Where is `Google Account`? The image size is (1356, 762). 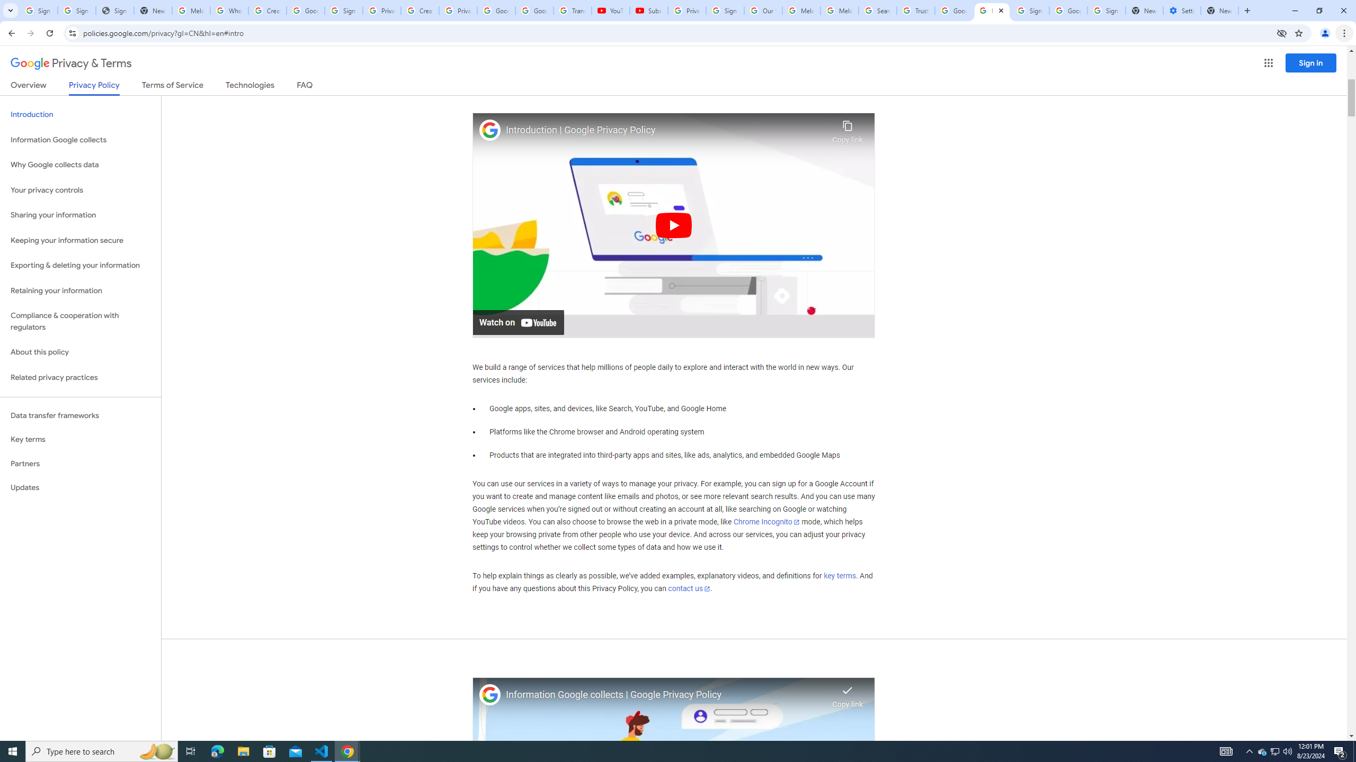 Google Account is located at coordinates (535, 11).